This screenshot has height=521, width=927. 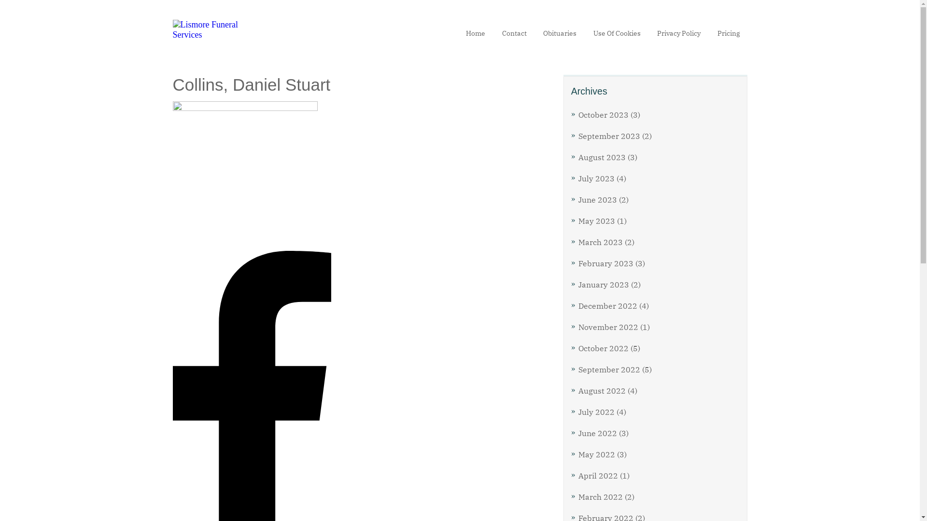 What do you see at coordinates (597, 178) in the screenshot?
I see `July 2023` at bounding box center [597, 178].